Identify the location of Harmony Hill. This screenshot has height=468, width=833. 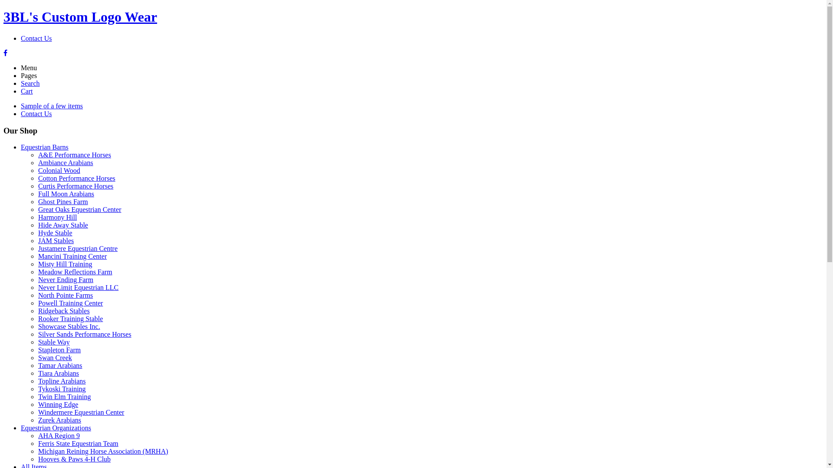
(57, 218).